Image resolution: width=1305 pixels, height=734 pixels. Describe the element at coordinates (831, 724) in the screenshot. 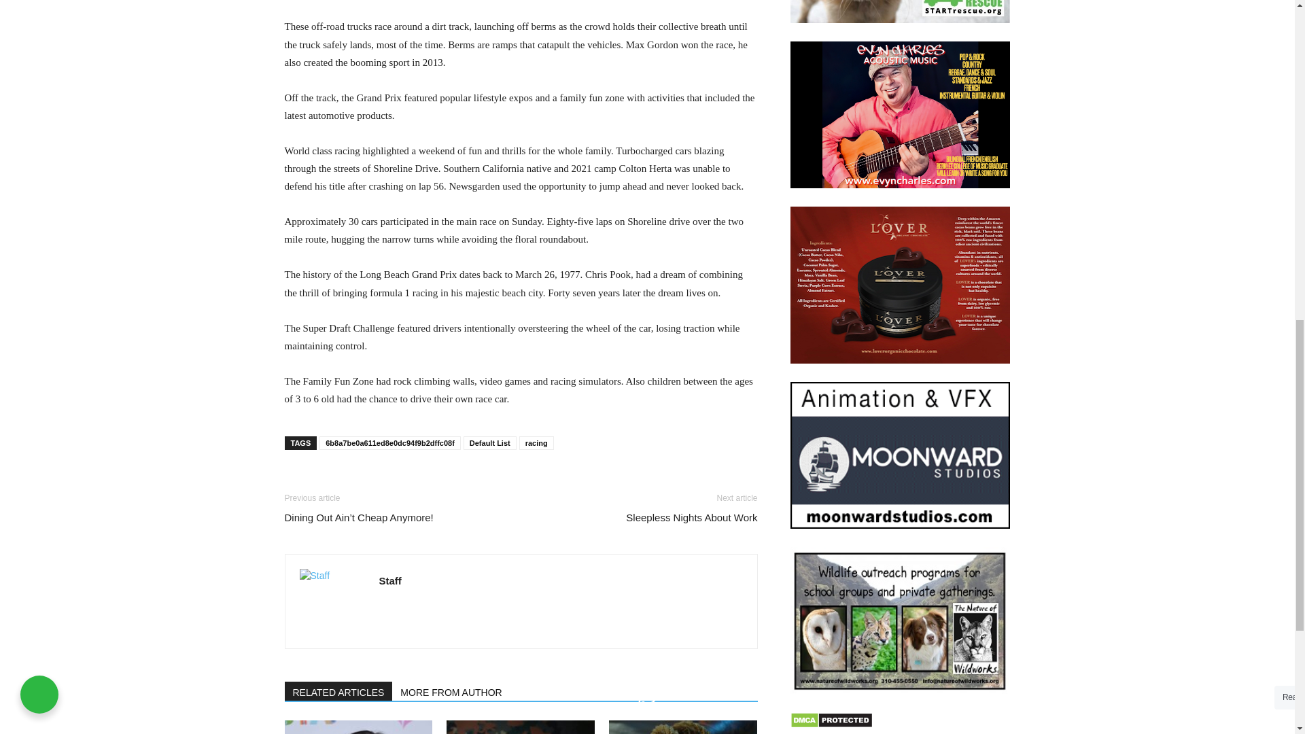

I see `DMCA.com Protection Status` at that location.